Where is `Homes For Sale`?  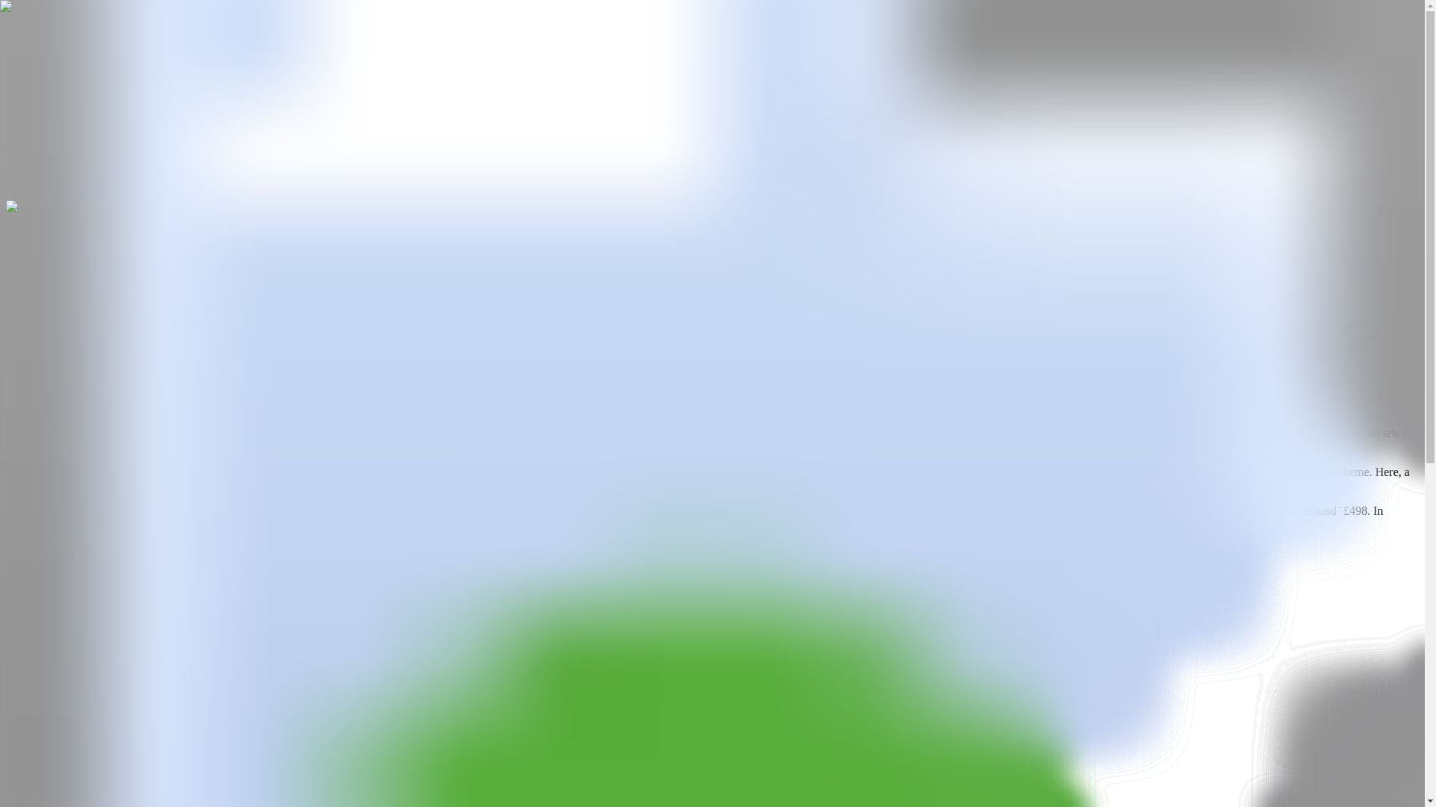 Homes For Sale is located at coordinates (67, 72).